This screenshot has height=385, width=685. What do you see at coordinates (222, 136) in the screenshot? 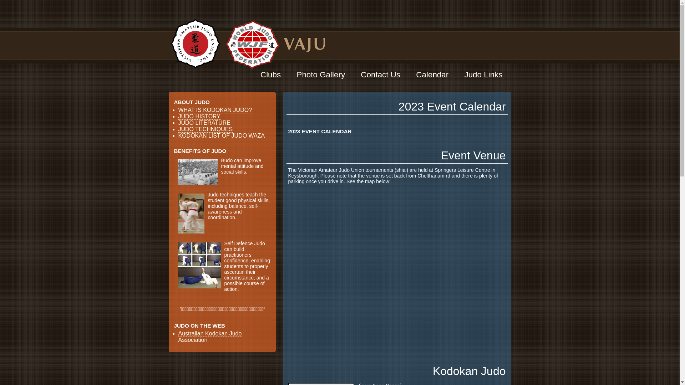
I see `KODOKAN LIST OF JUDO WAZA` at bounding box center [222, 136].